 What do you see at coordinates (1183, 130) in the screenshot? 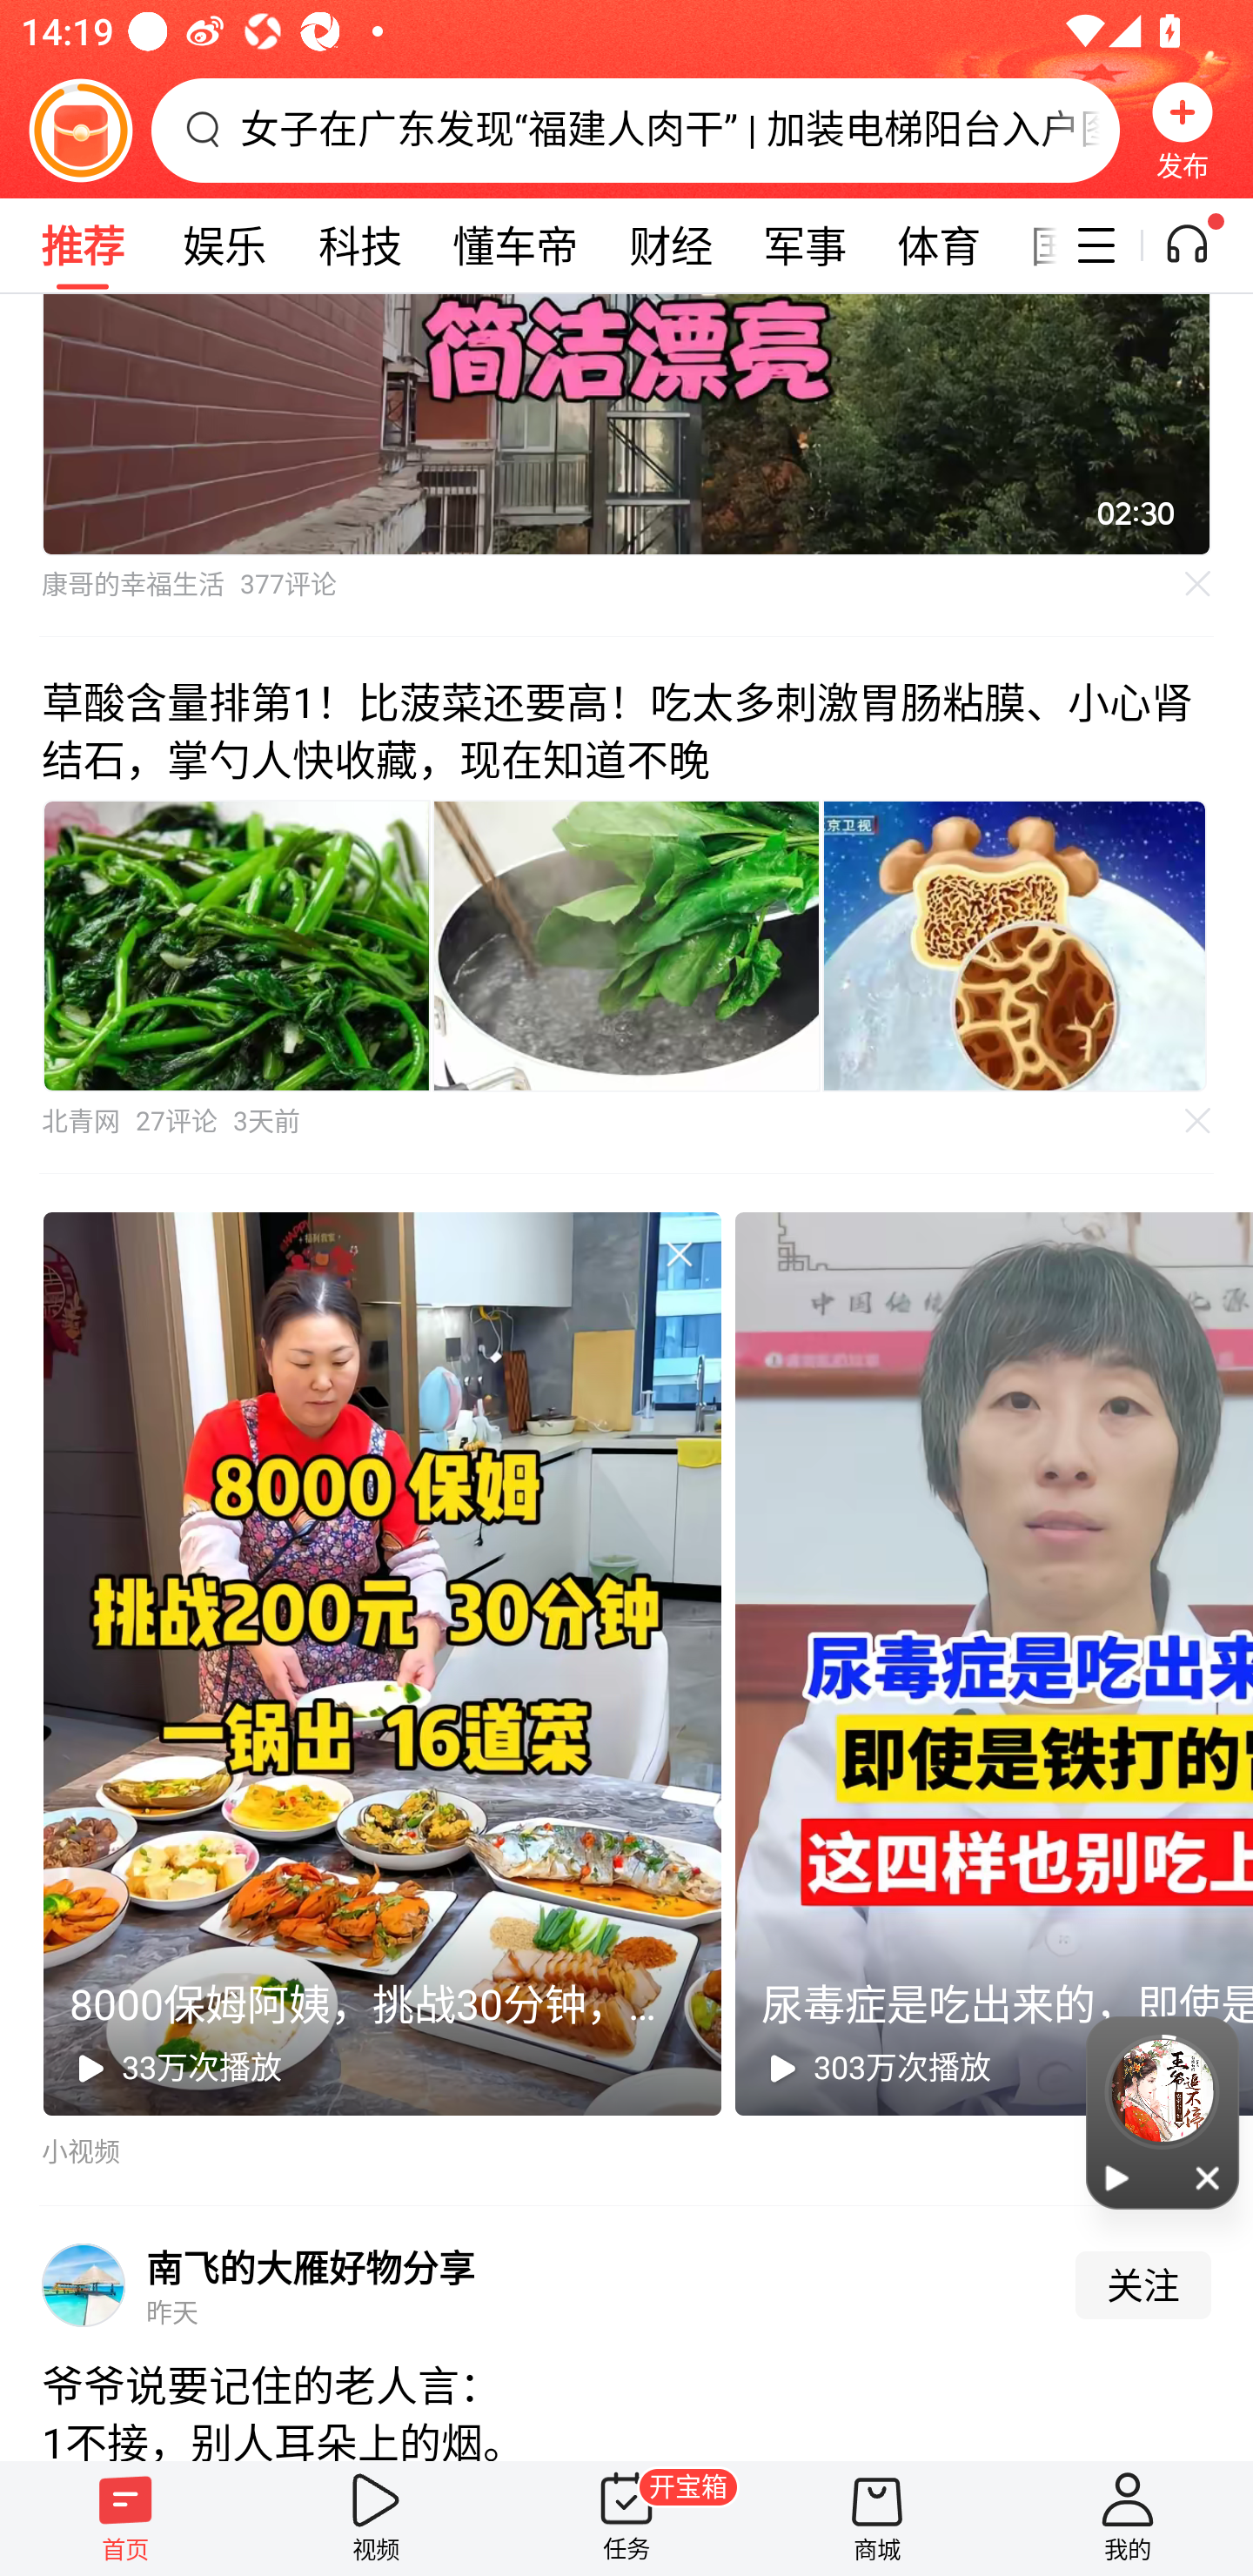
I see `发布 发布，按钮` at bounding box center [1183, 130].